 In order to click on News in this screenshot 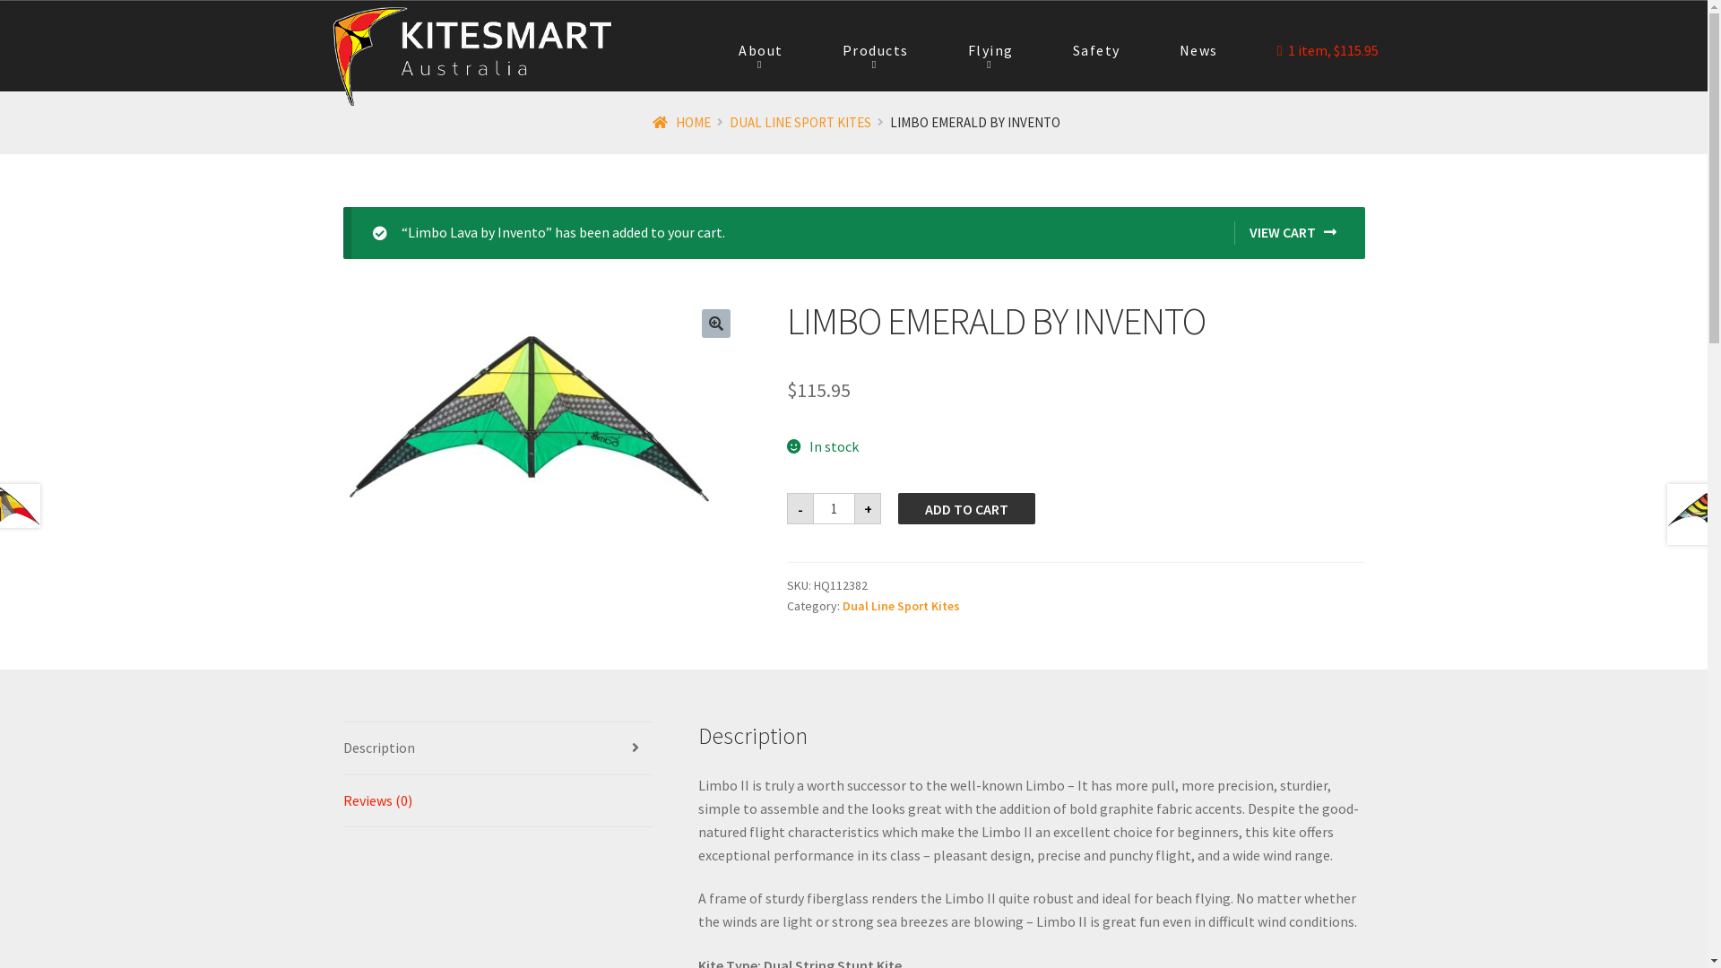, I will do `click(1199, 51)`.